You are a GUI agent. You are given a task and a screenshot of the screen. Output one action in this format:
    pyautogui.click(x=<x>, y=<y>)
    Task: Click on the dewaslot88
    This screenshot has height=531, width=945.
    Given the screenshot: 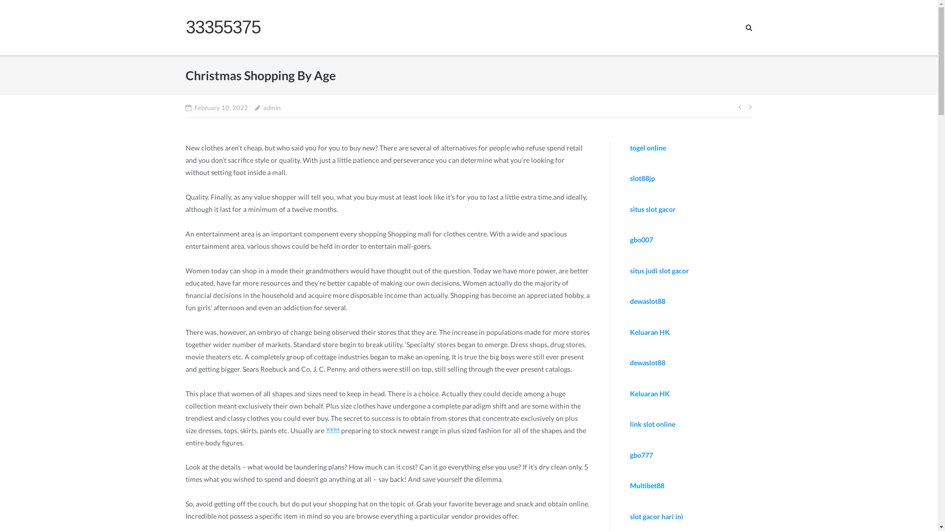 What is the action you would take?
    pyautogui.click(x=648, y=301)
    